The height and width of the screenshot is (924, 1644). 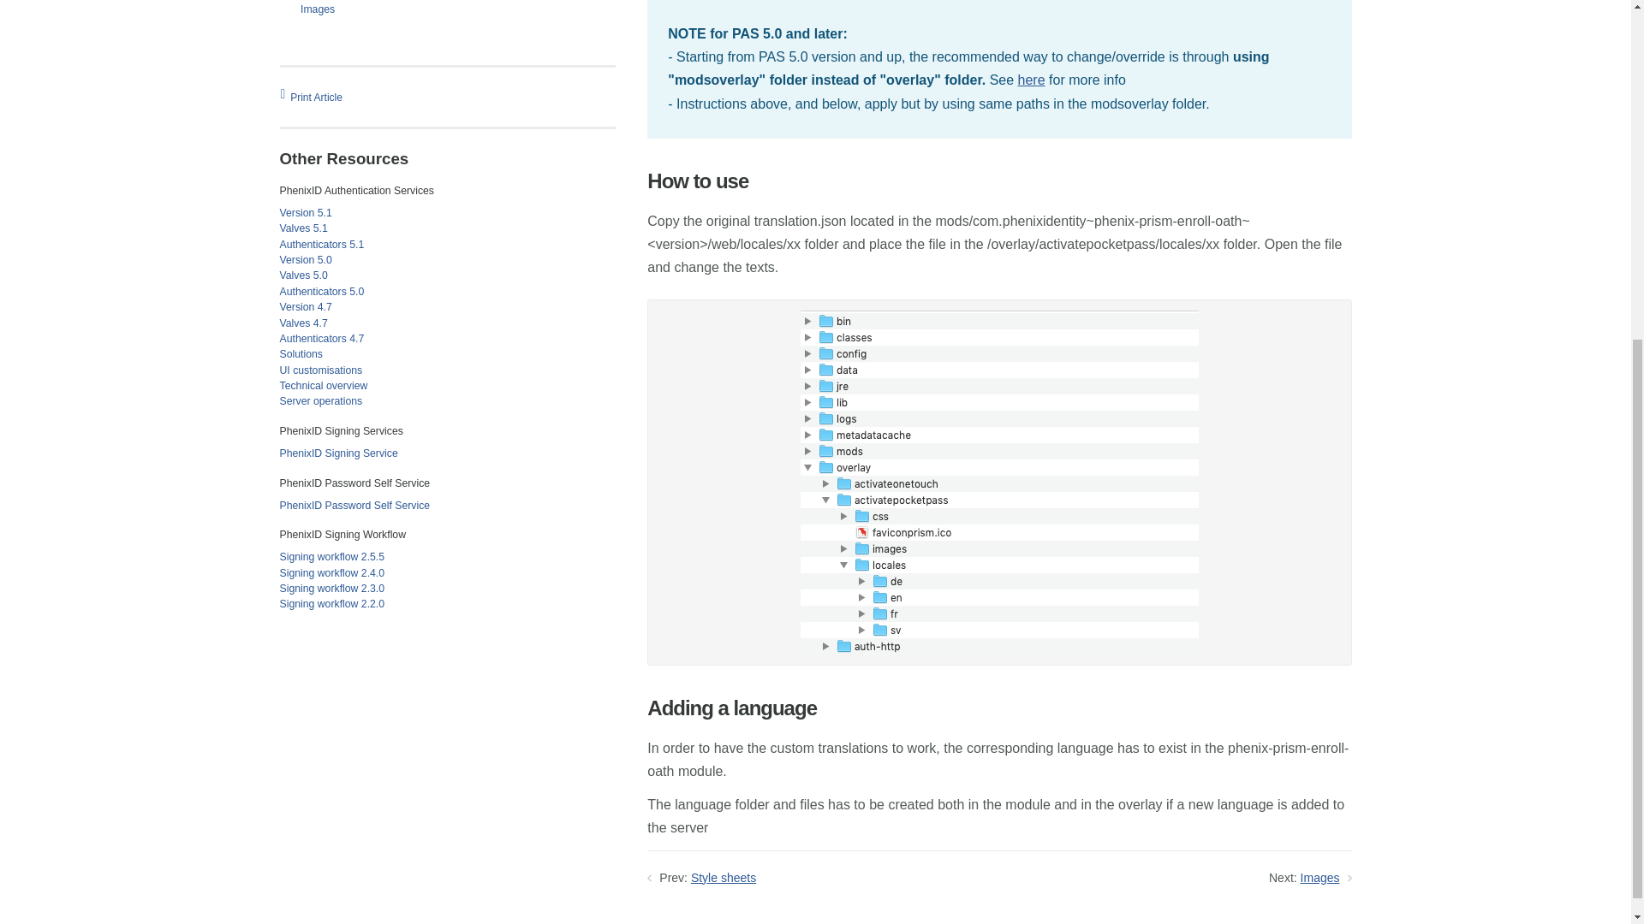 I want to click on here, so click(x=1031, y=80).